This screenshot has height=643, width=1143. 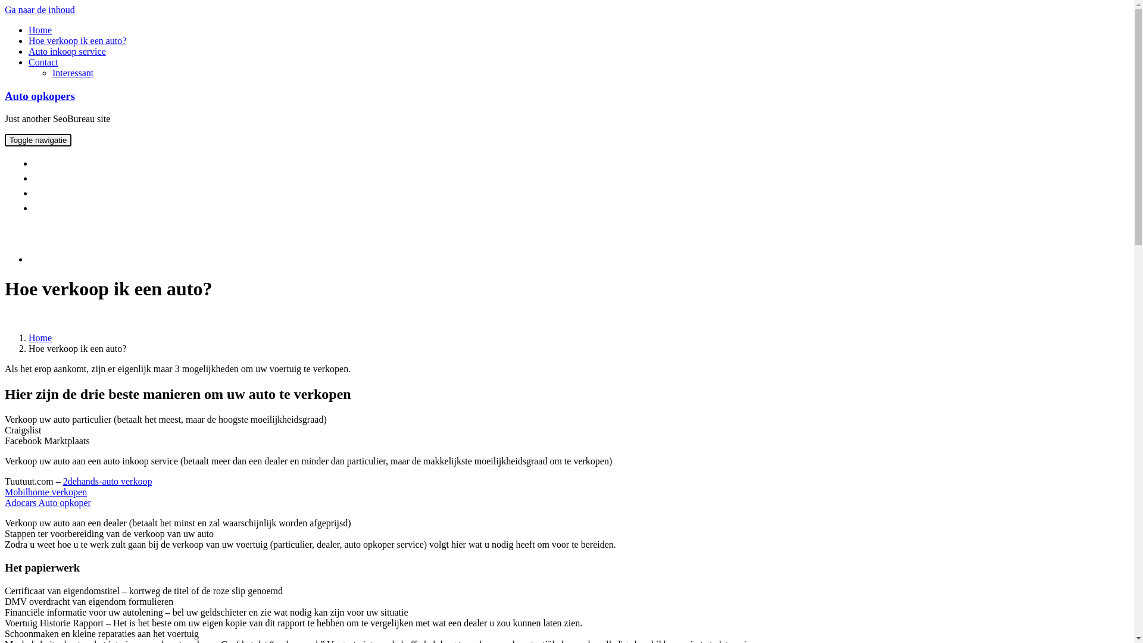 What do you see at coordinates (43, 62) in the screenshot?
I see `Contact` at bounding box center [43, 62].